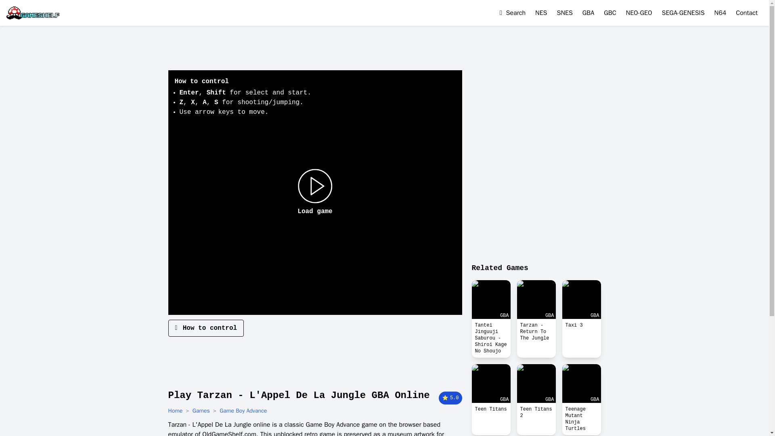 The image size is (775, 436). Describe the element at coordinates (589, 13) in the screenshot. I see `GBA` at that location.